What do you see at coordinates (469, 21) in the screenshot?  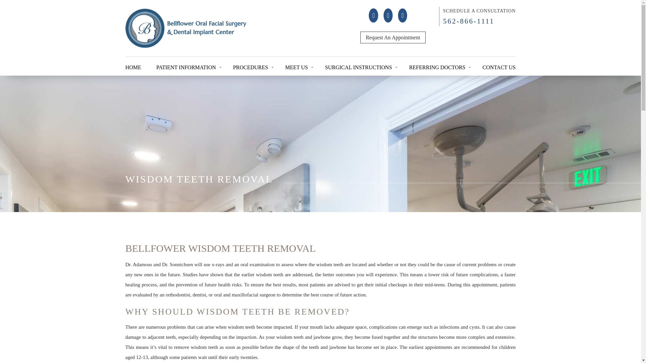 I see `562-866-1111` at bounding box center [469, 21].